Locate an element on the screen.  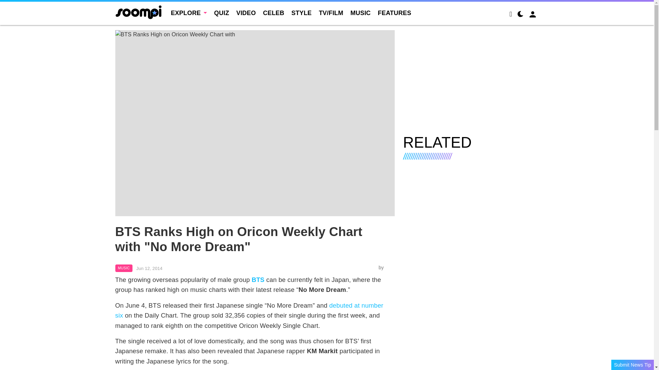
Night Mode Toggle is located at coordinates (520, 15).